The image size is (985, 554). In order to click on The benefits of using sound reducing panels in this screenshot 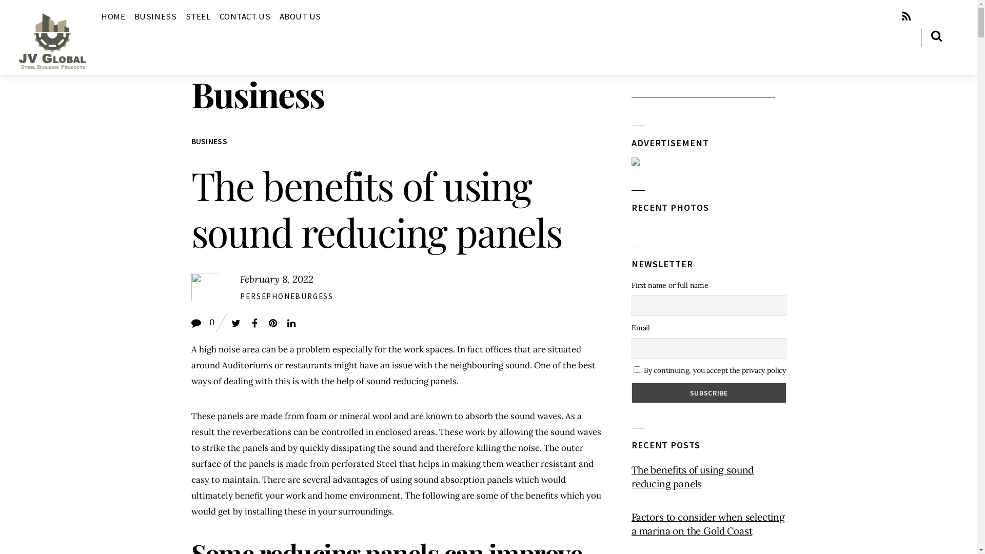, I will do `click(709, 477)`.